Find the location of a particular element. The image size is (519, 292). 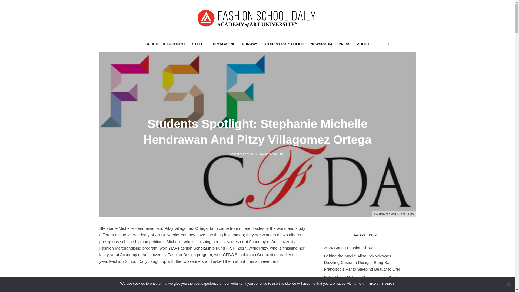

No is located at coordinates (508, 284).